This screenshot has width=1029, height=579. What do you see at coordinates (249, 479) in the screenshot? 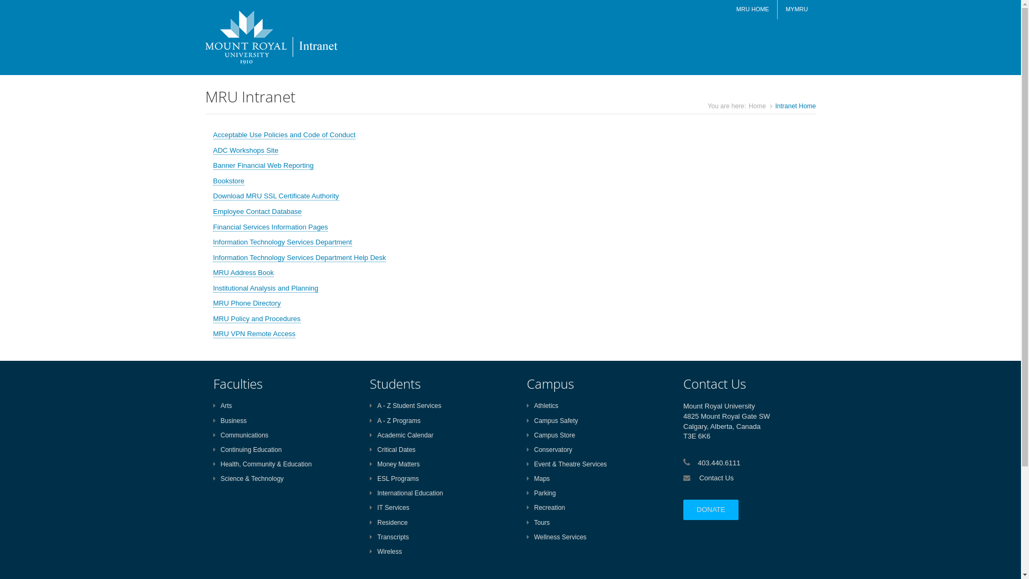
I see `Science & Technology` at bounding box center [249, 479].